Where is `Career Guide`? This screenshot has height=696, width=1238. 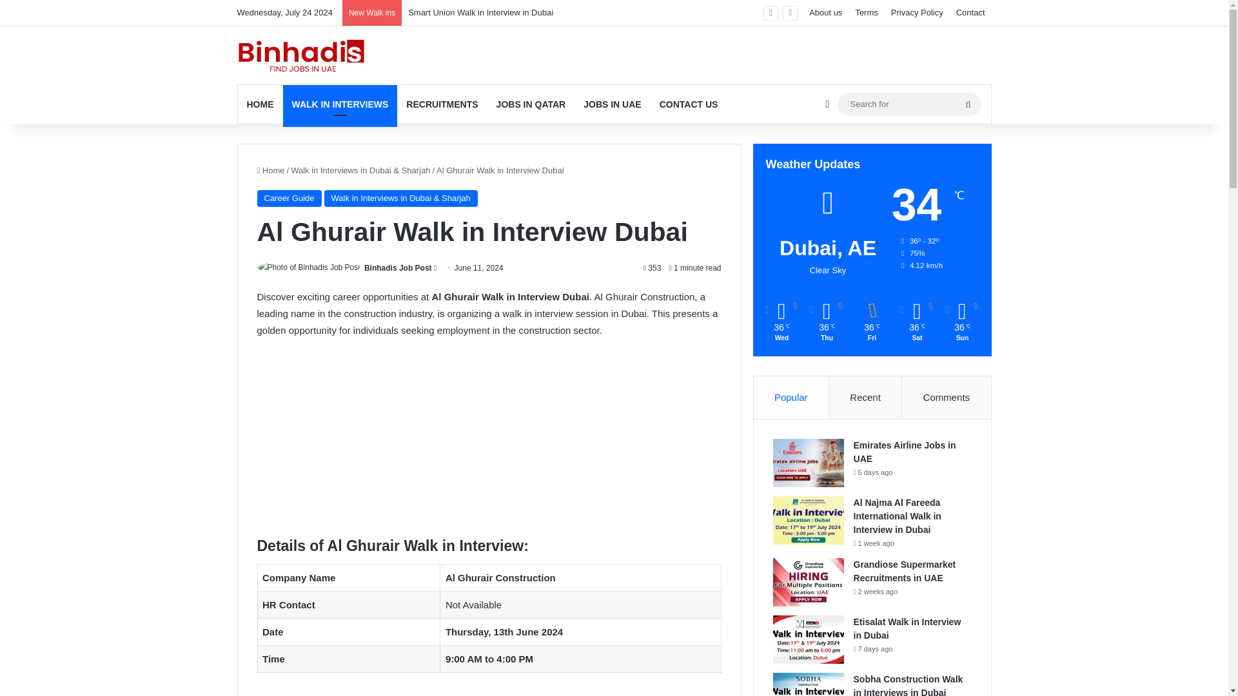
Career Guide is located at coordinates (288, 198).